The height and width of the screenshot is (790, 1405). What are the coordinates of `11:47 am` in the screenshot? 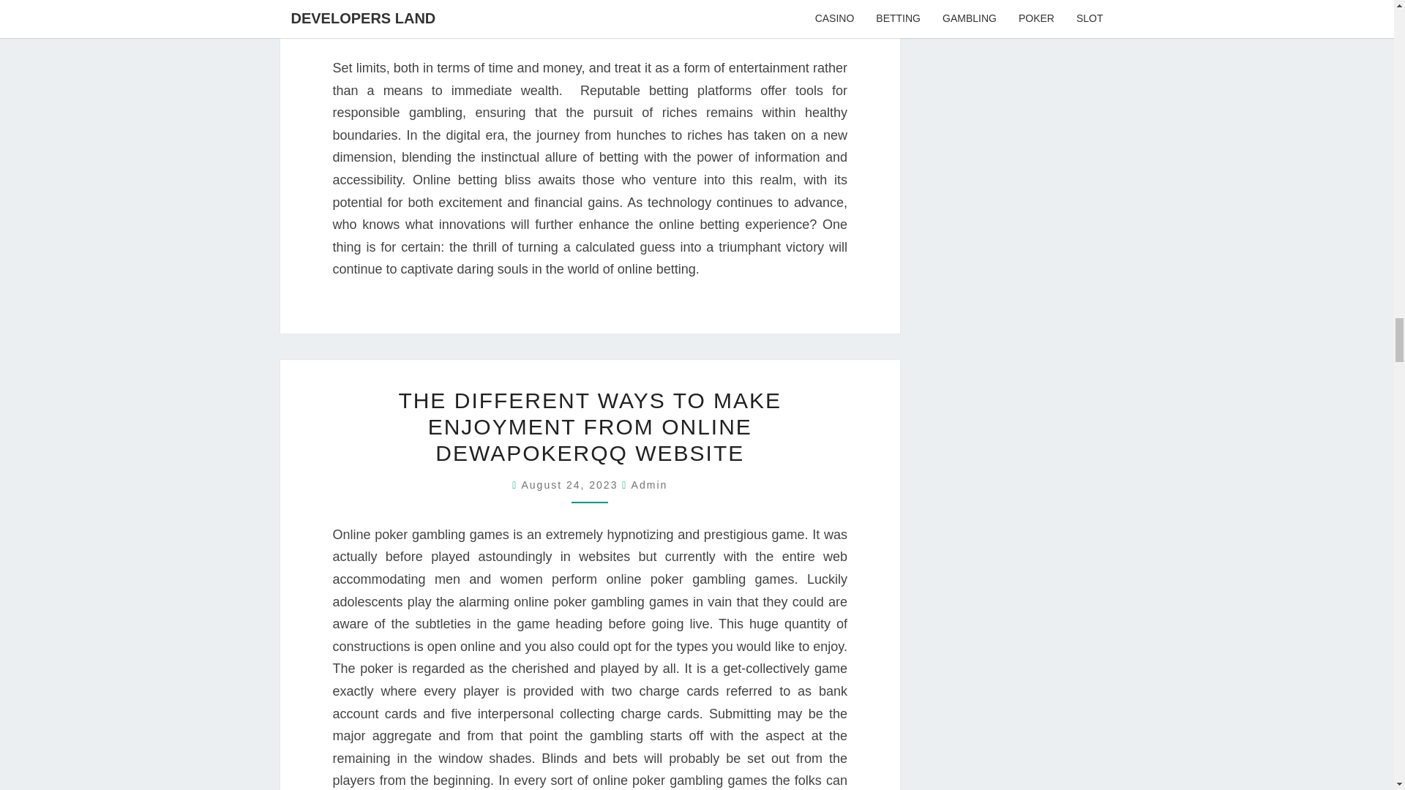 It's located at (572, 484).